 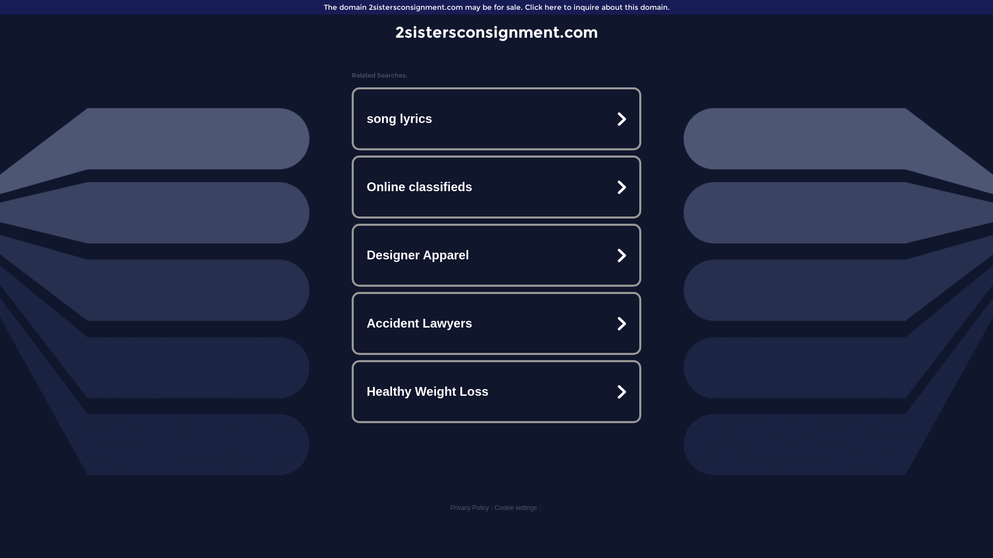 What do you see at coordinates (496, 32) in the screenshot?
I see `2sistersconsignment.com` at bounding box center [496, 32].